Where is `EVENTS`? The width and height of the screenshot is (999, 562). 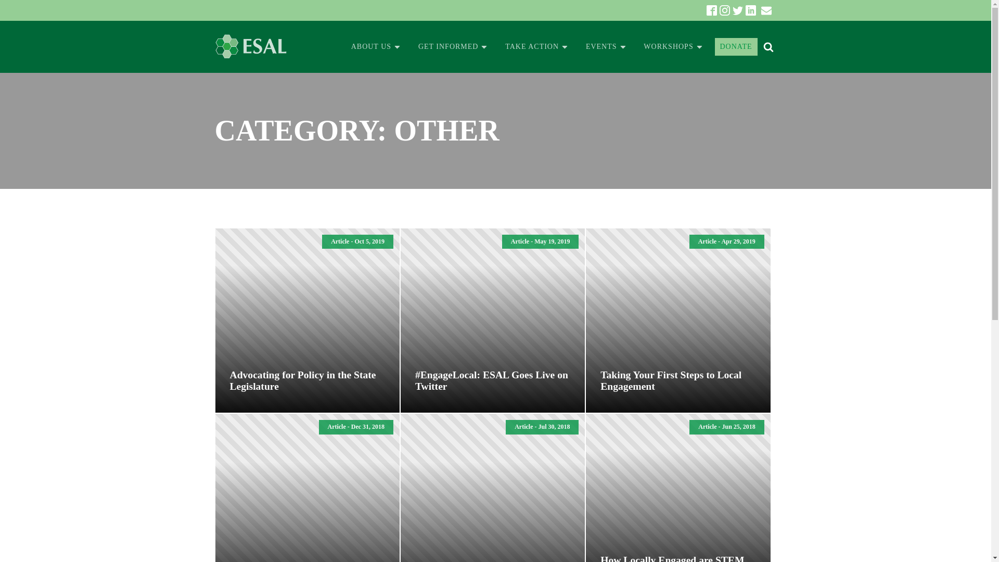 EVENTS is located at coordinates (606, 47).